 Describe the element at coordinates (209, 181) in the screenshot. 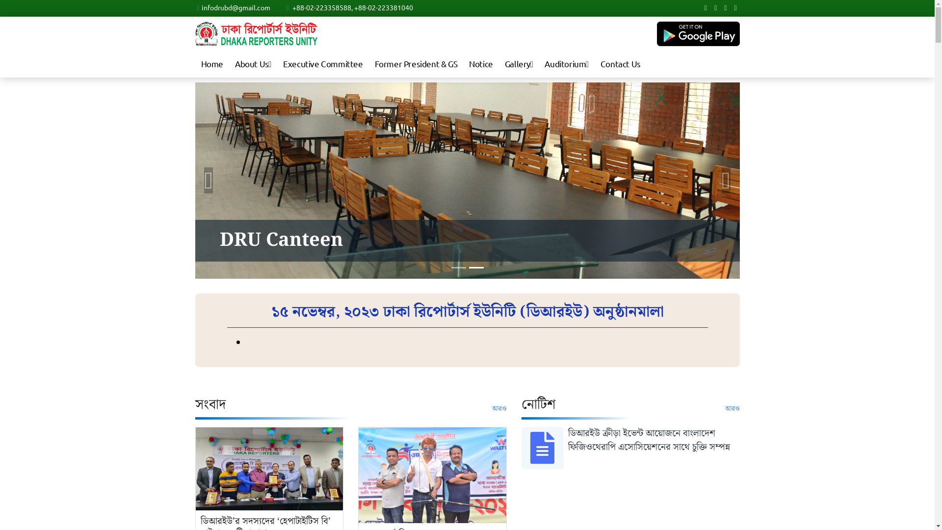

I see `Previous` at that location.